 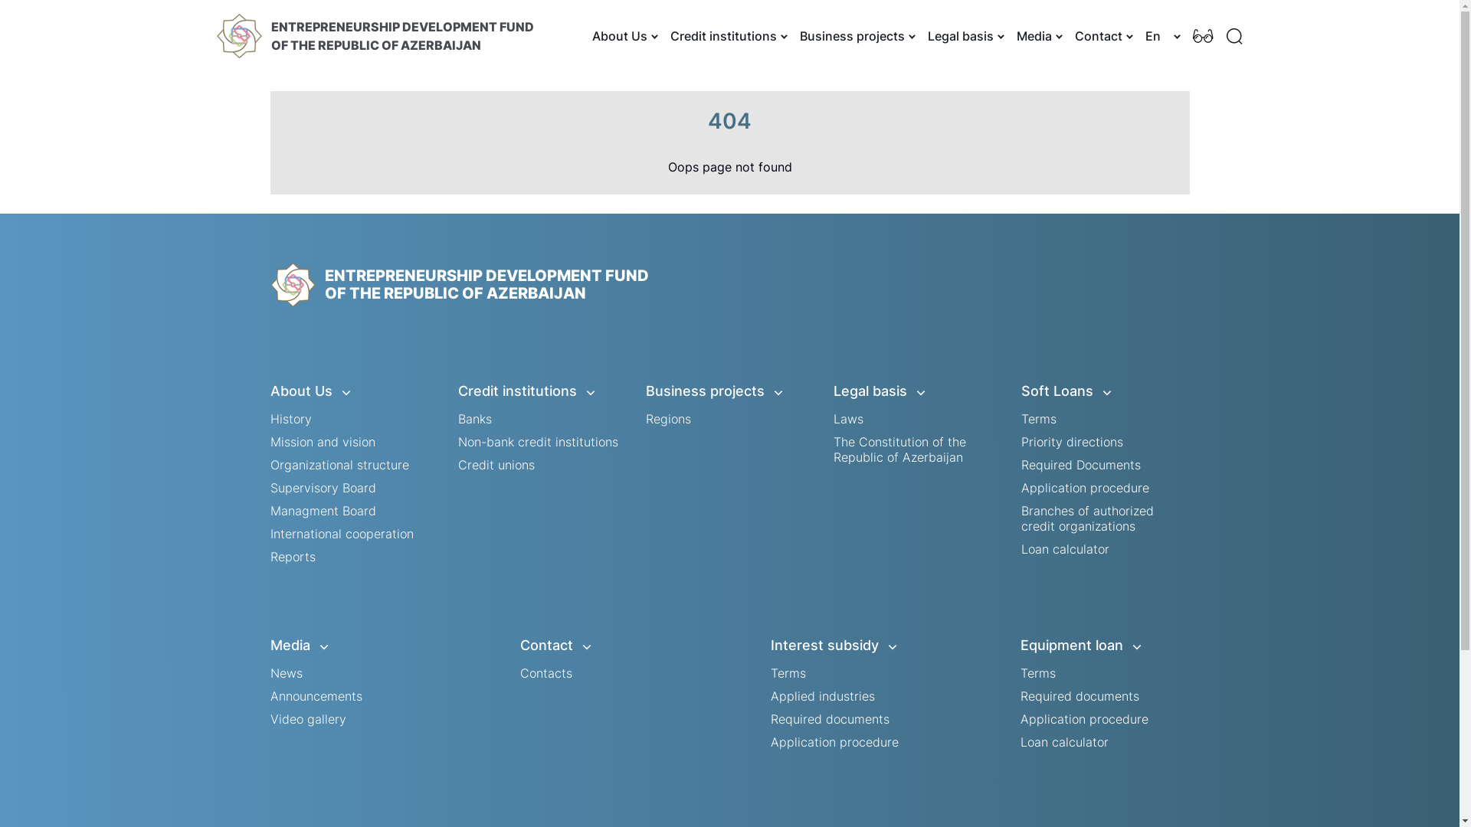 I want to click on Loan calculator, so click(x=1065, y=549).